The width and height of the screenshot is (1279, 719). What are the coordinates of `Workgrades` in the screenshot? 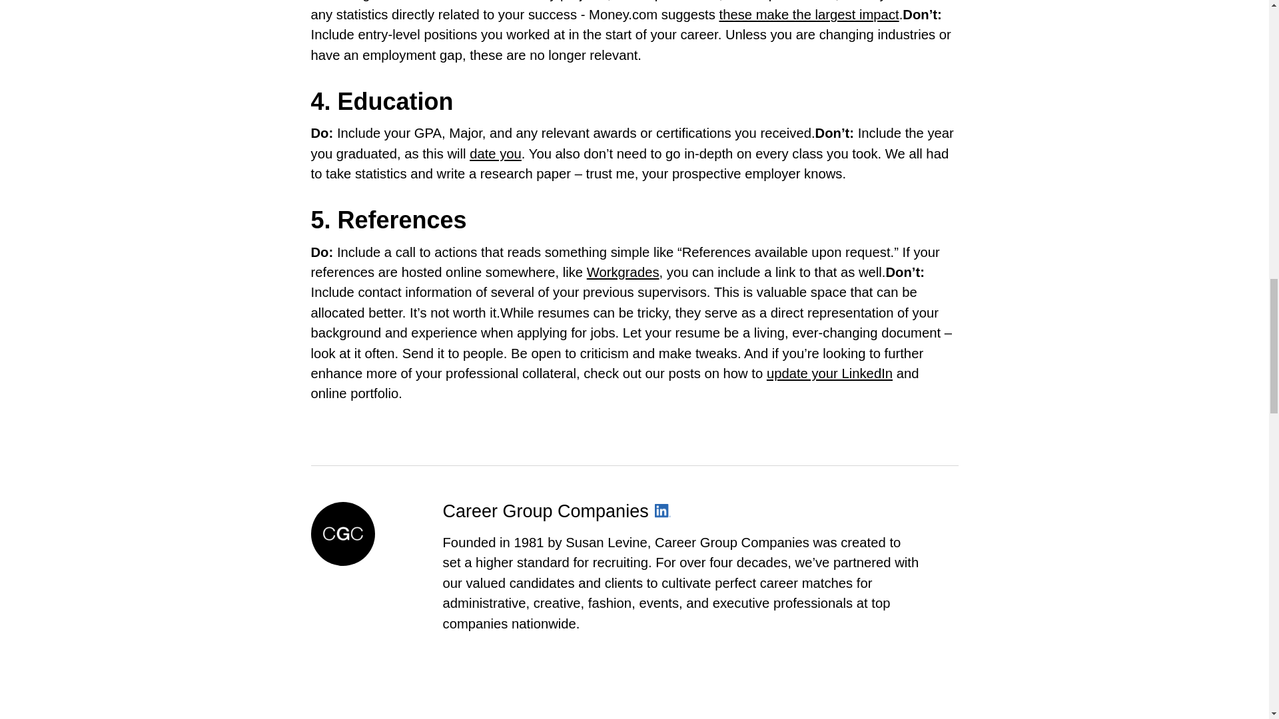 It's located at (624, 272).